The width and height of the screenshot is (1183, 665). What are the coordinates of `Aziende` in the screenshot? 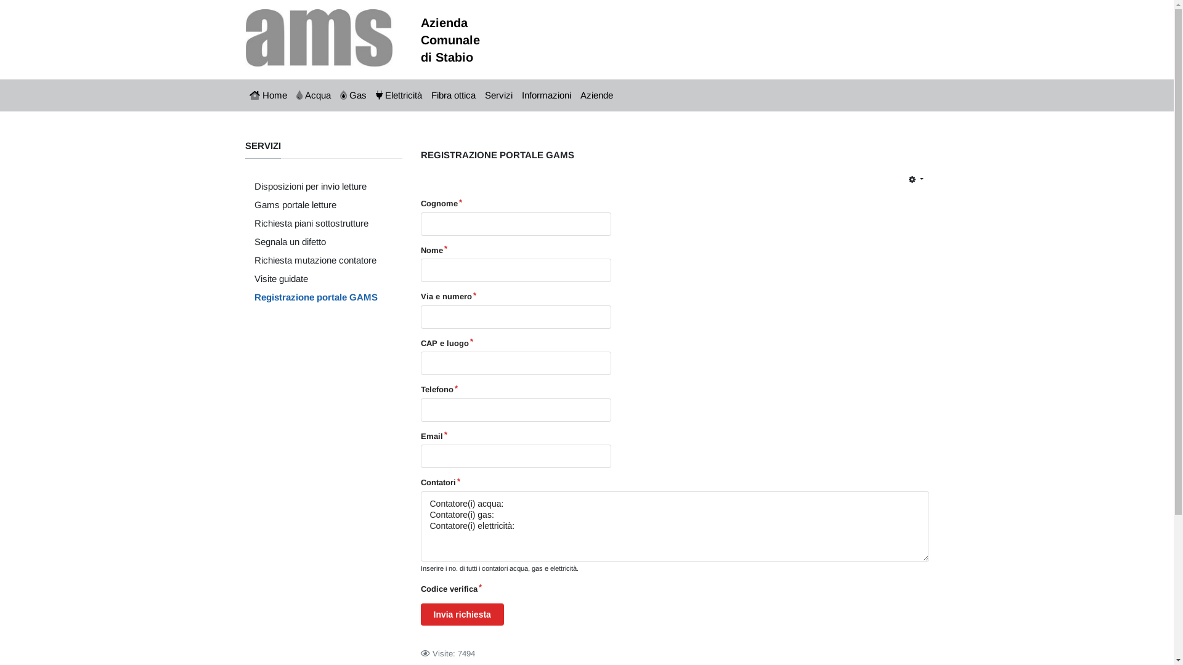 It's located at (596, 95).